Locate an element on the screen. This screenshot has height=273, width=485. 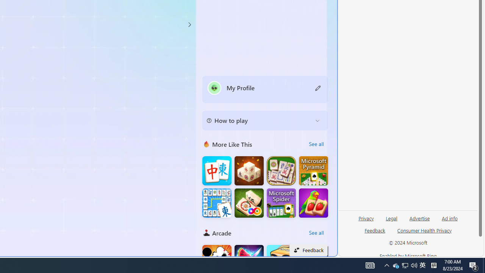
See all is located at coordinates (316, 233).